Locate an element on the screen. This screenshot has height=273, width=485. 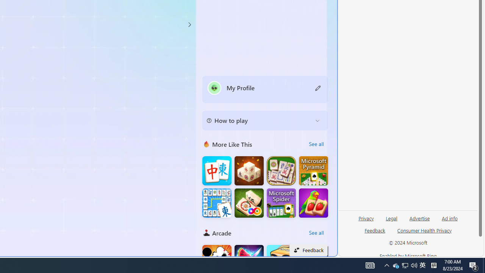
See all is located at coordinates (316, 233).